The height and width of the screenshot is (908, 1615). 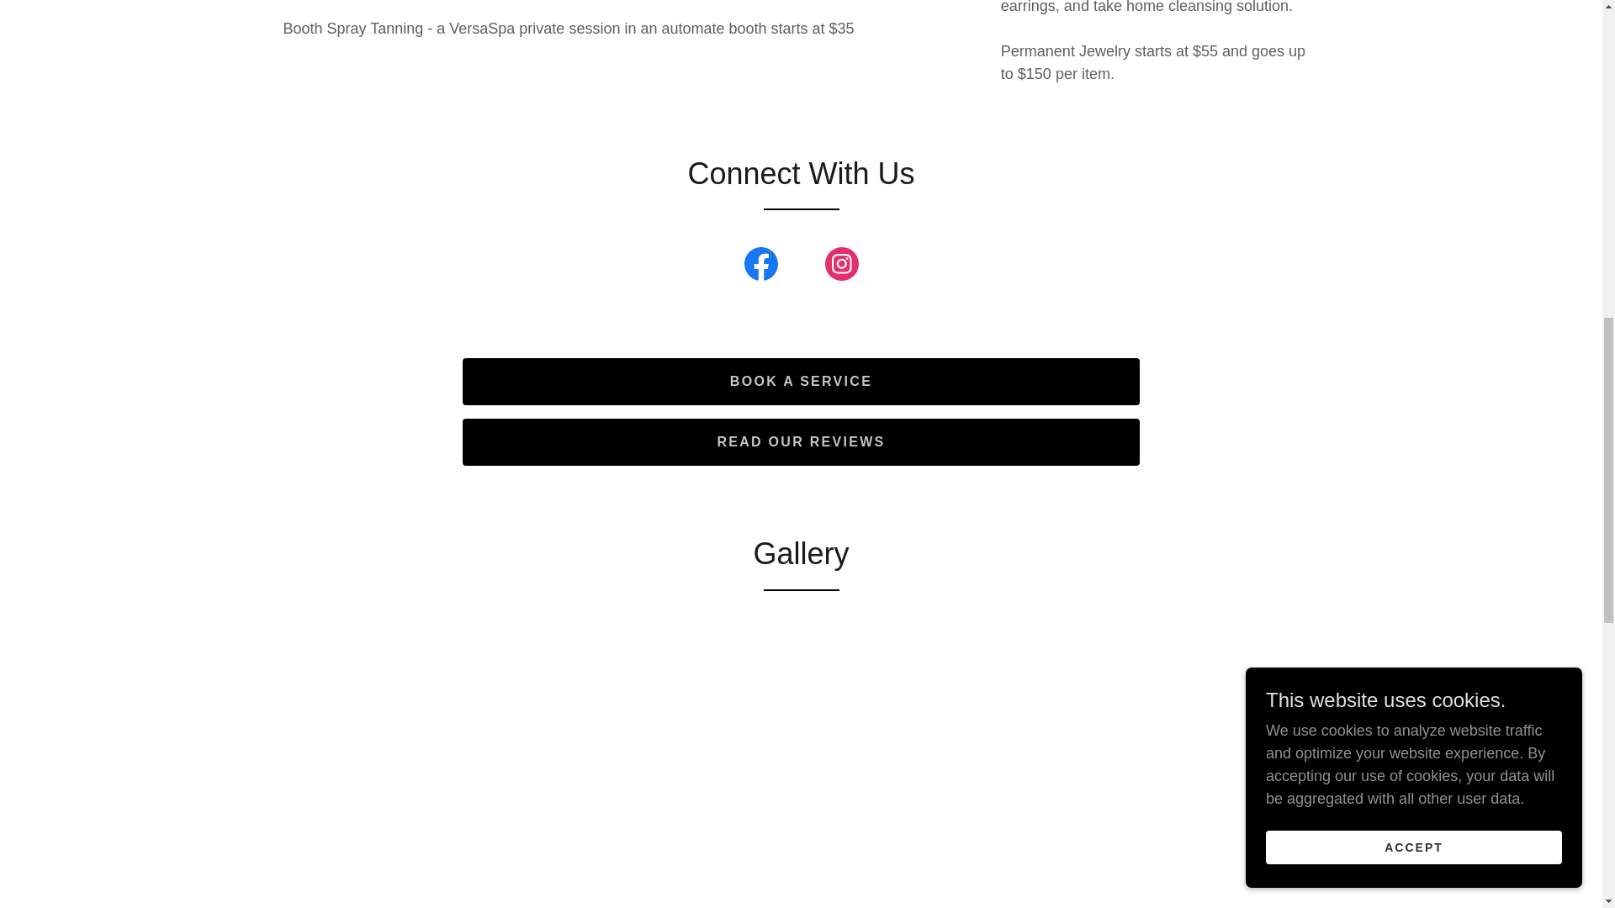 I want to click on BOOK A SERVICE, so click(x=801, y=381).